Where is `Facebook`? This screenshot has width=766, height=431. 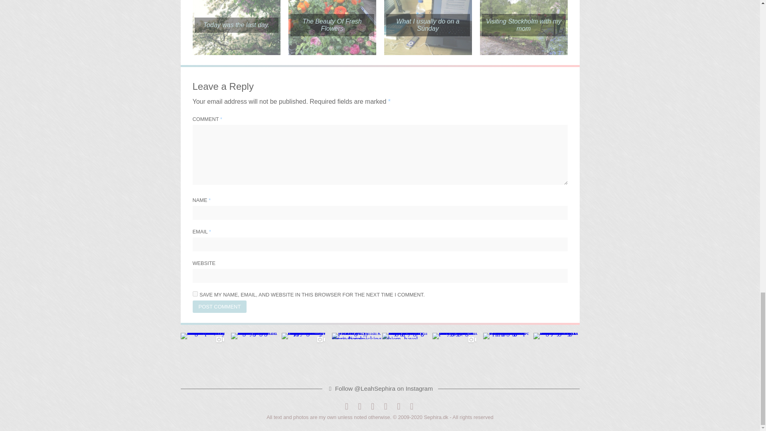
Facebook is located at coordinates (346, 406).